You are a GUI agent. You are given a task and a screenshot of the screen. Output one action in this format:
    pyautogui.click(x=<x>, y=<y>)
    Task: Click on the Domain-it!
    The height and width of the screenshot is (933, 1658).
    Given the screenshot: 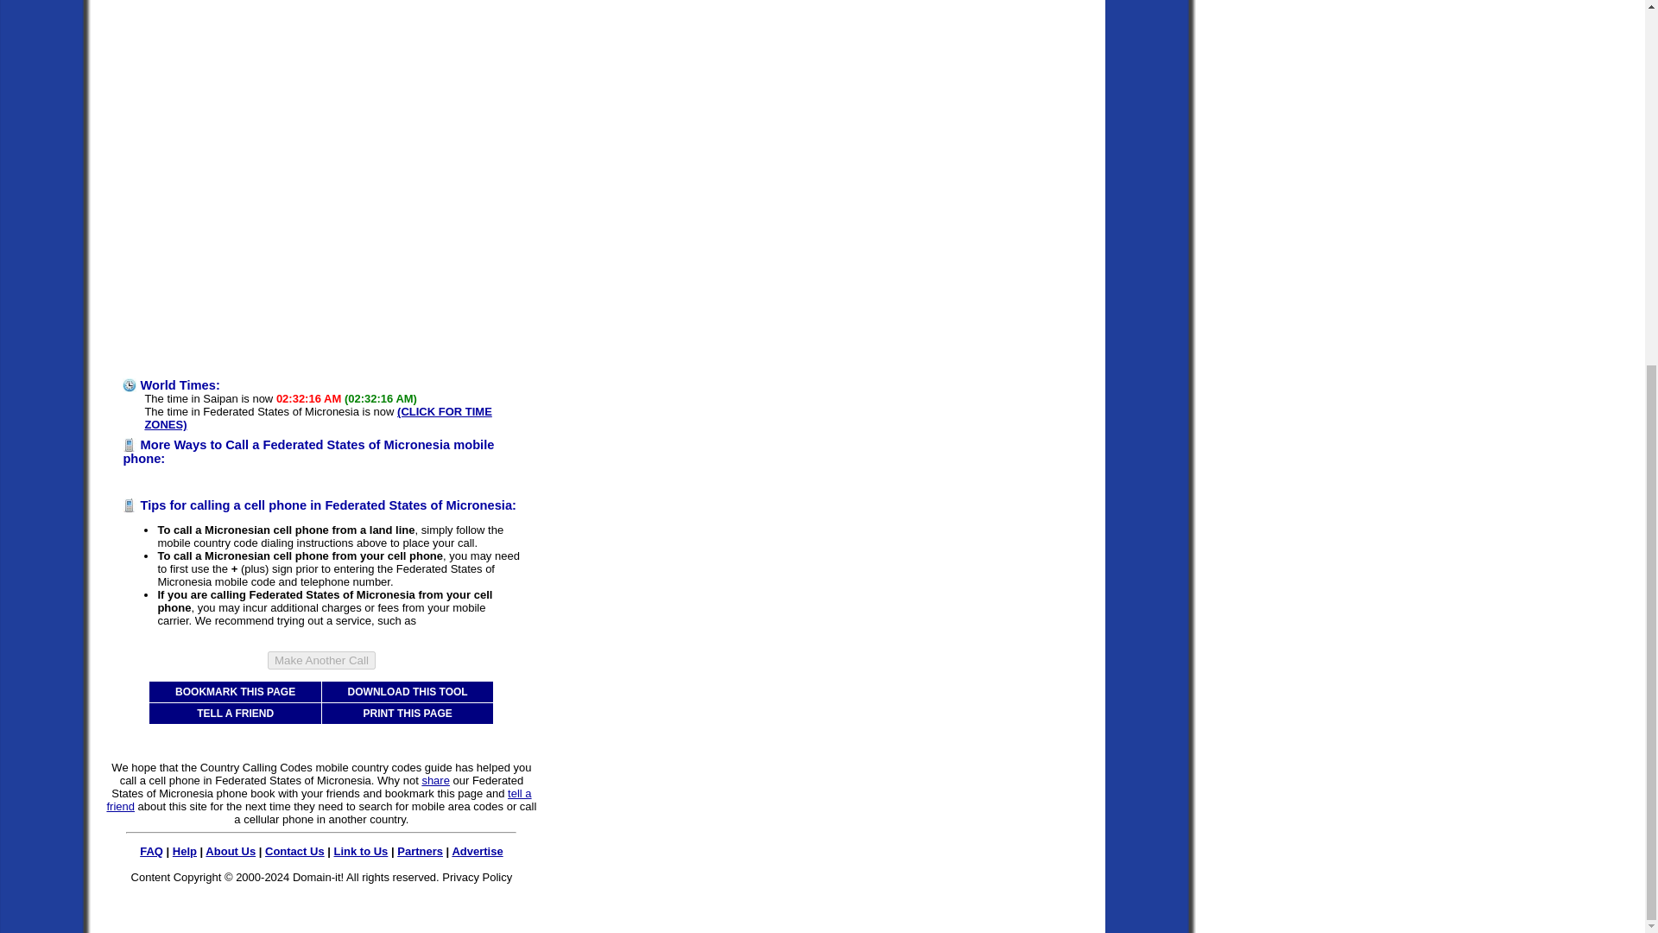 What is the action you would take?
    pyautogui.click(x=318, y=876)
    